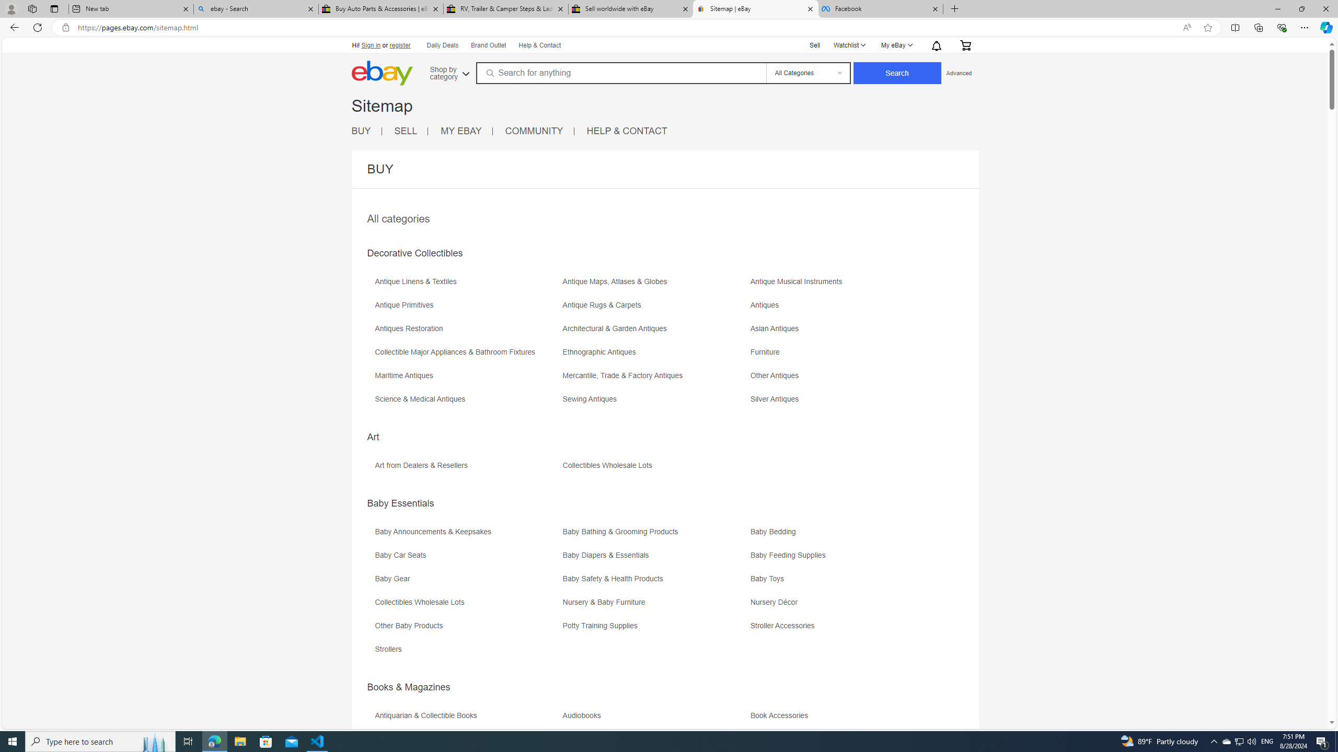 This screenshot has width=1338, height=752. Describe the element at coordinates (395, 579) in the screenshot. I see `Baby Gear` at that location.